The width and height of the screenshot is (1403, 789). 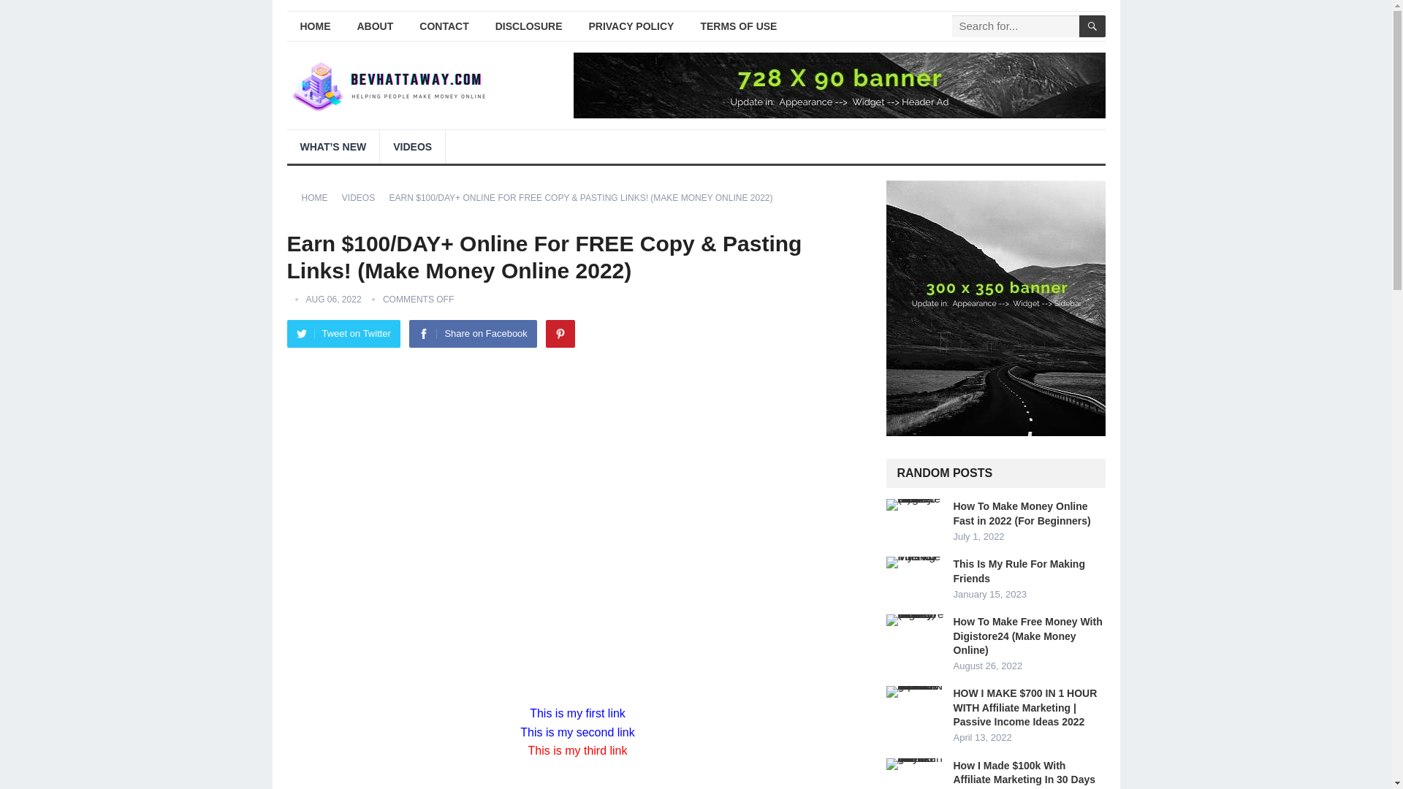 I want to click on VIDEOS, so click(x=412, y=146).